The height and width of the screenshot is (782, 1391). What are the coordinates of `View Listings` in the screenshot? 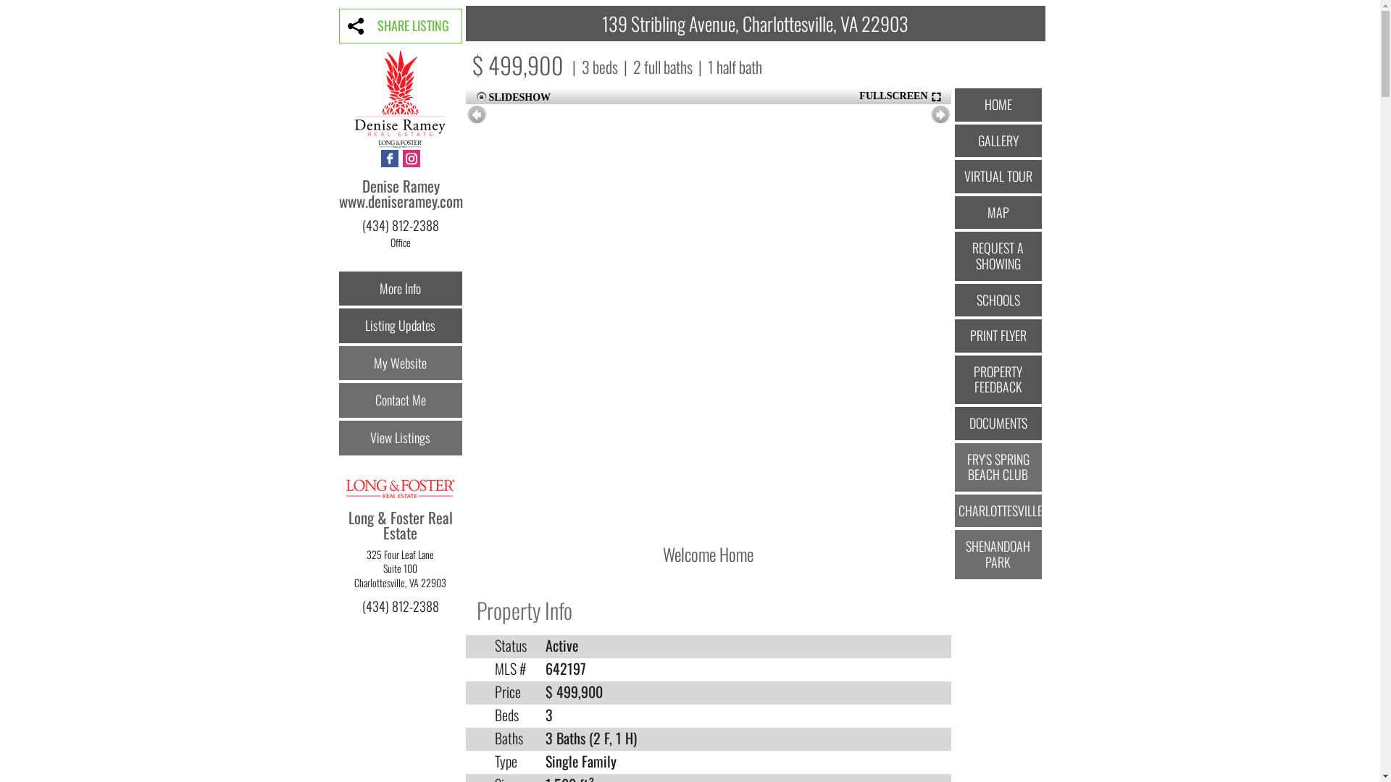 It's located at (401, 438).